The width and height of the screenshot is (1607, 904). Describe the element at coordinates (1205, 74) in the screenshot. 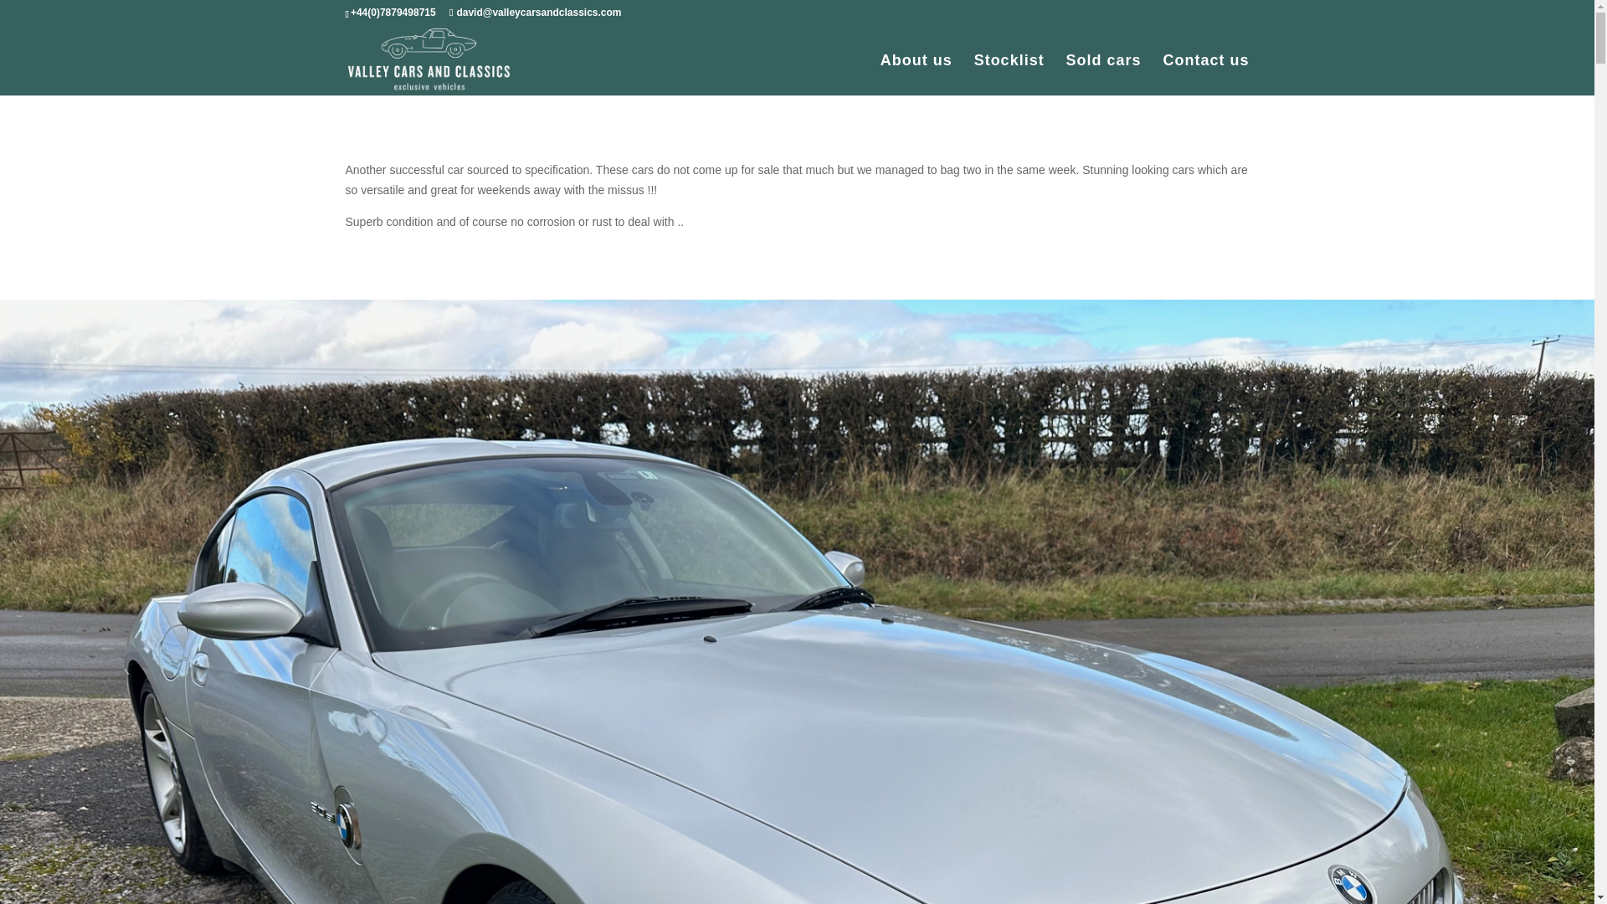

I see `Contact us` at that location.